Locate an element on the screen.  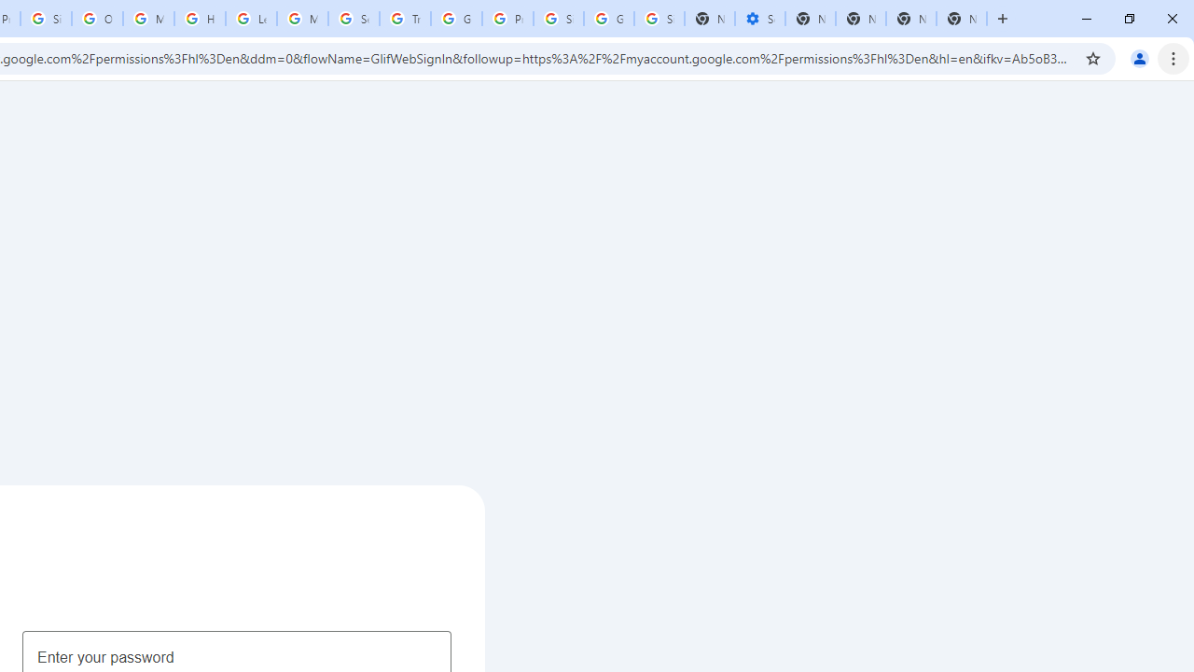
Google Cybersecurity Innovations - Google Safety Center is located at coordinates (608, 19).